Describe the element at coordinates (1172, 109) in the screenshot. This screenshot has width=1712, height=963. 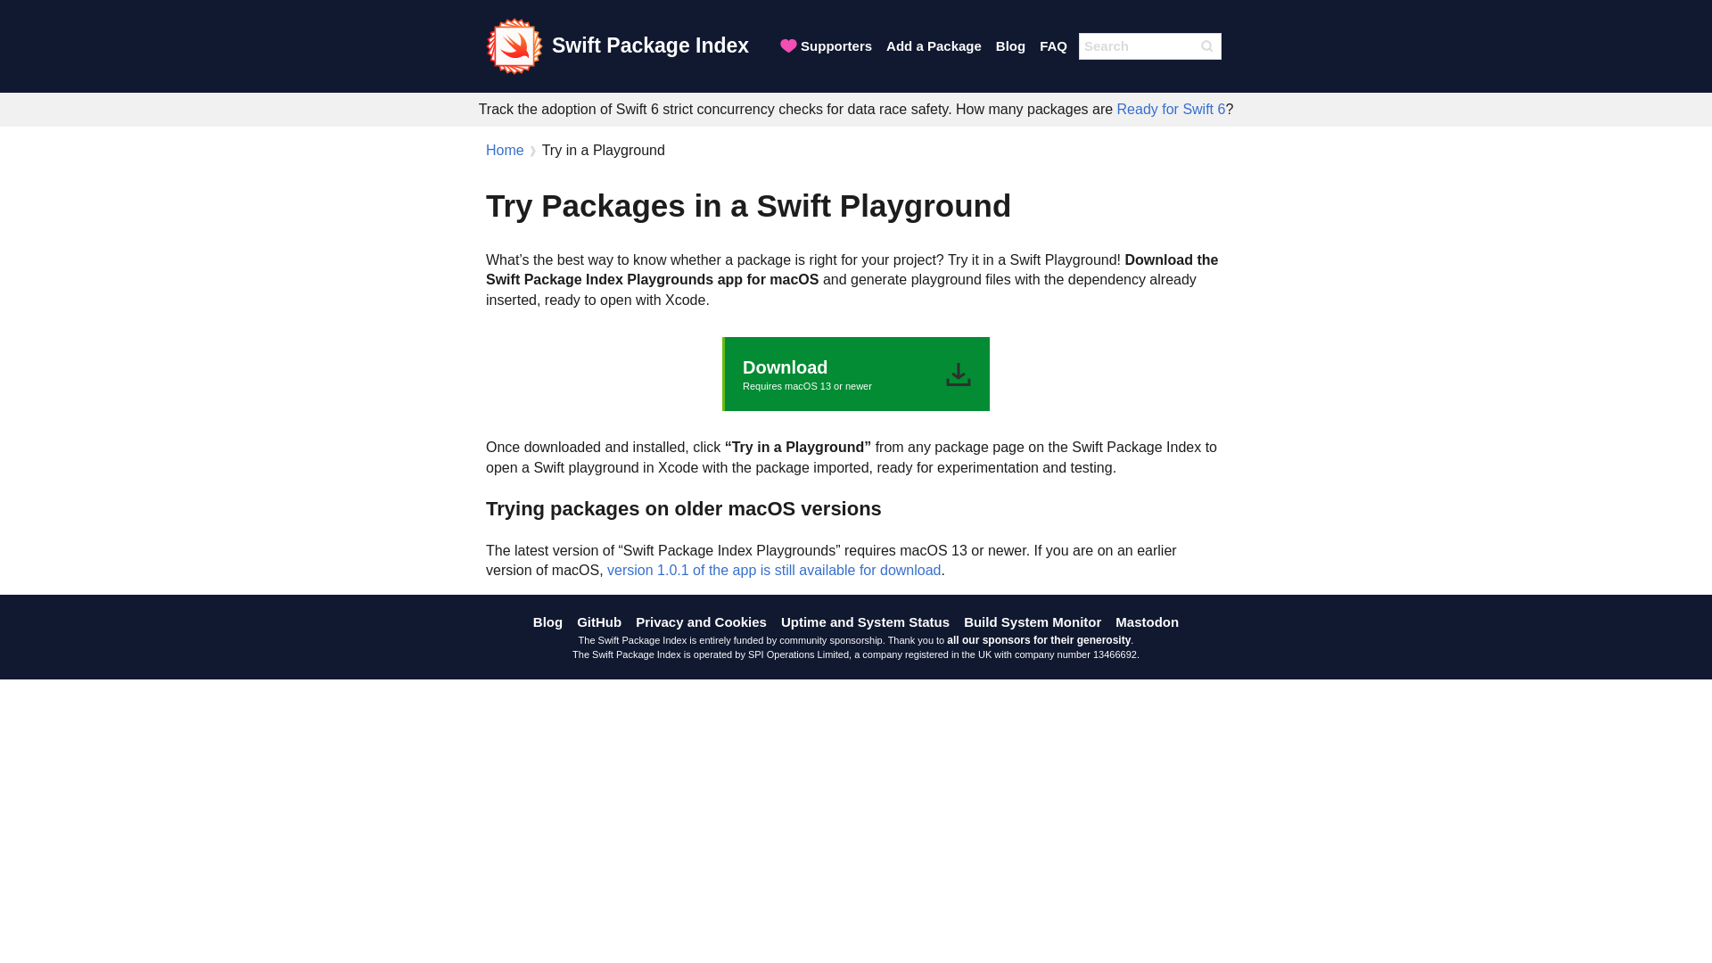
I see `Blog` at that location.